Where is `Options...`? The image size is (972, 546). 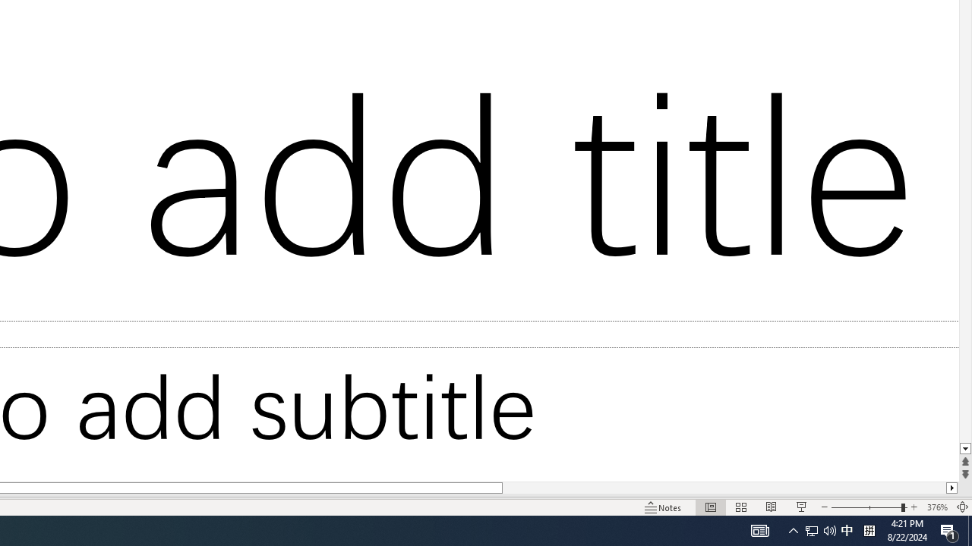 Options... is located at coordinates (914, 447).